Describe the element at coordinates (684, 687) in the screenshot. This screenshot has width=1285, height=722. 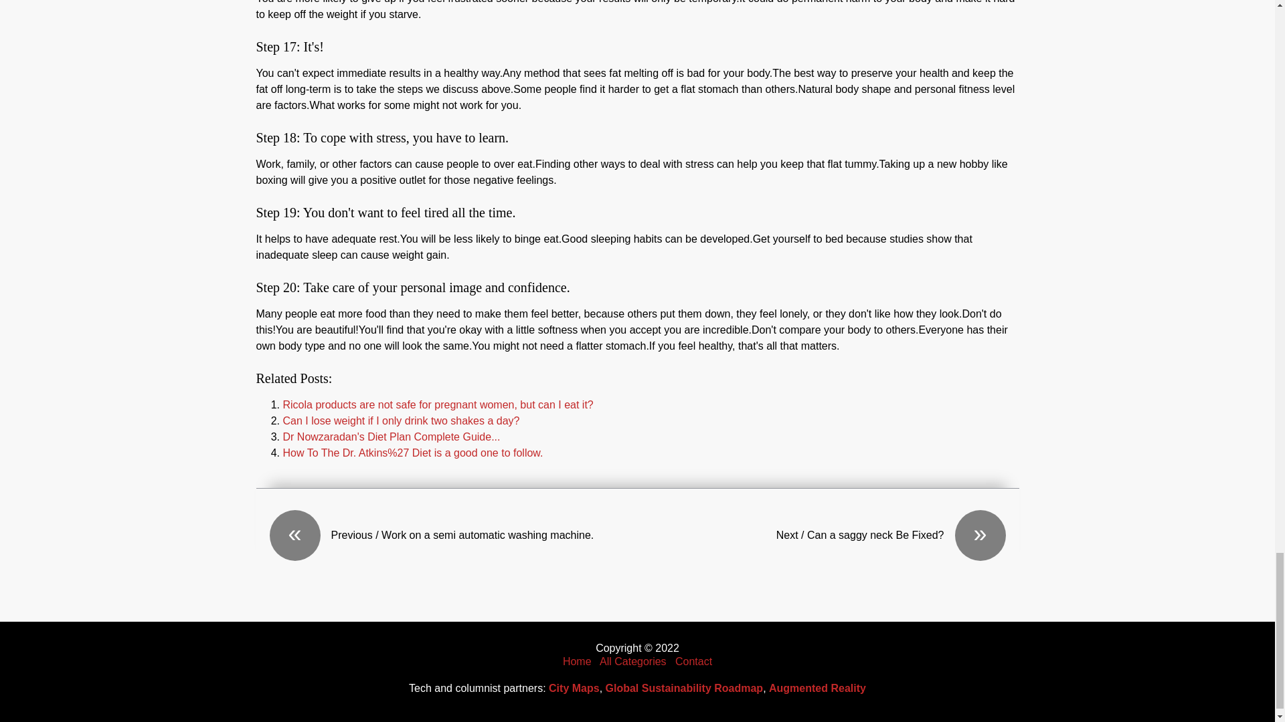
I see `Global Sustainability Roadmap` at that location.